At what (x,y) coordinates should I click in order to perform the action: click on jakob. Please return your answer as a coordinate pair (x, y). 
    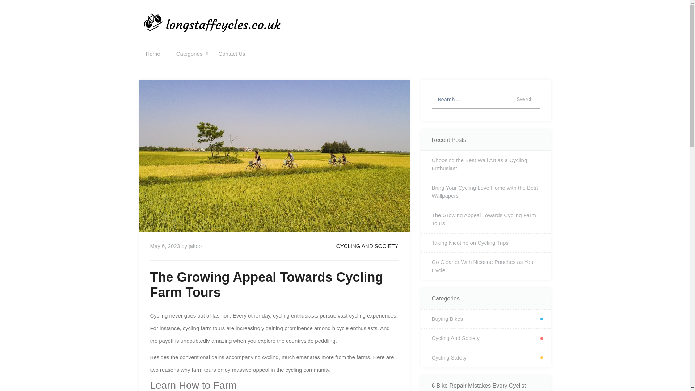
    Looking at the image, I should click on (195, 245).